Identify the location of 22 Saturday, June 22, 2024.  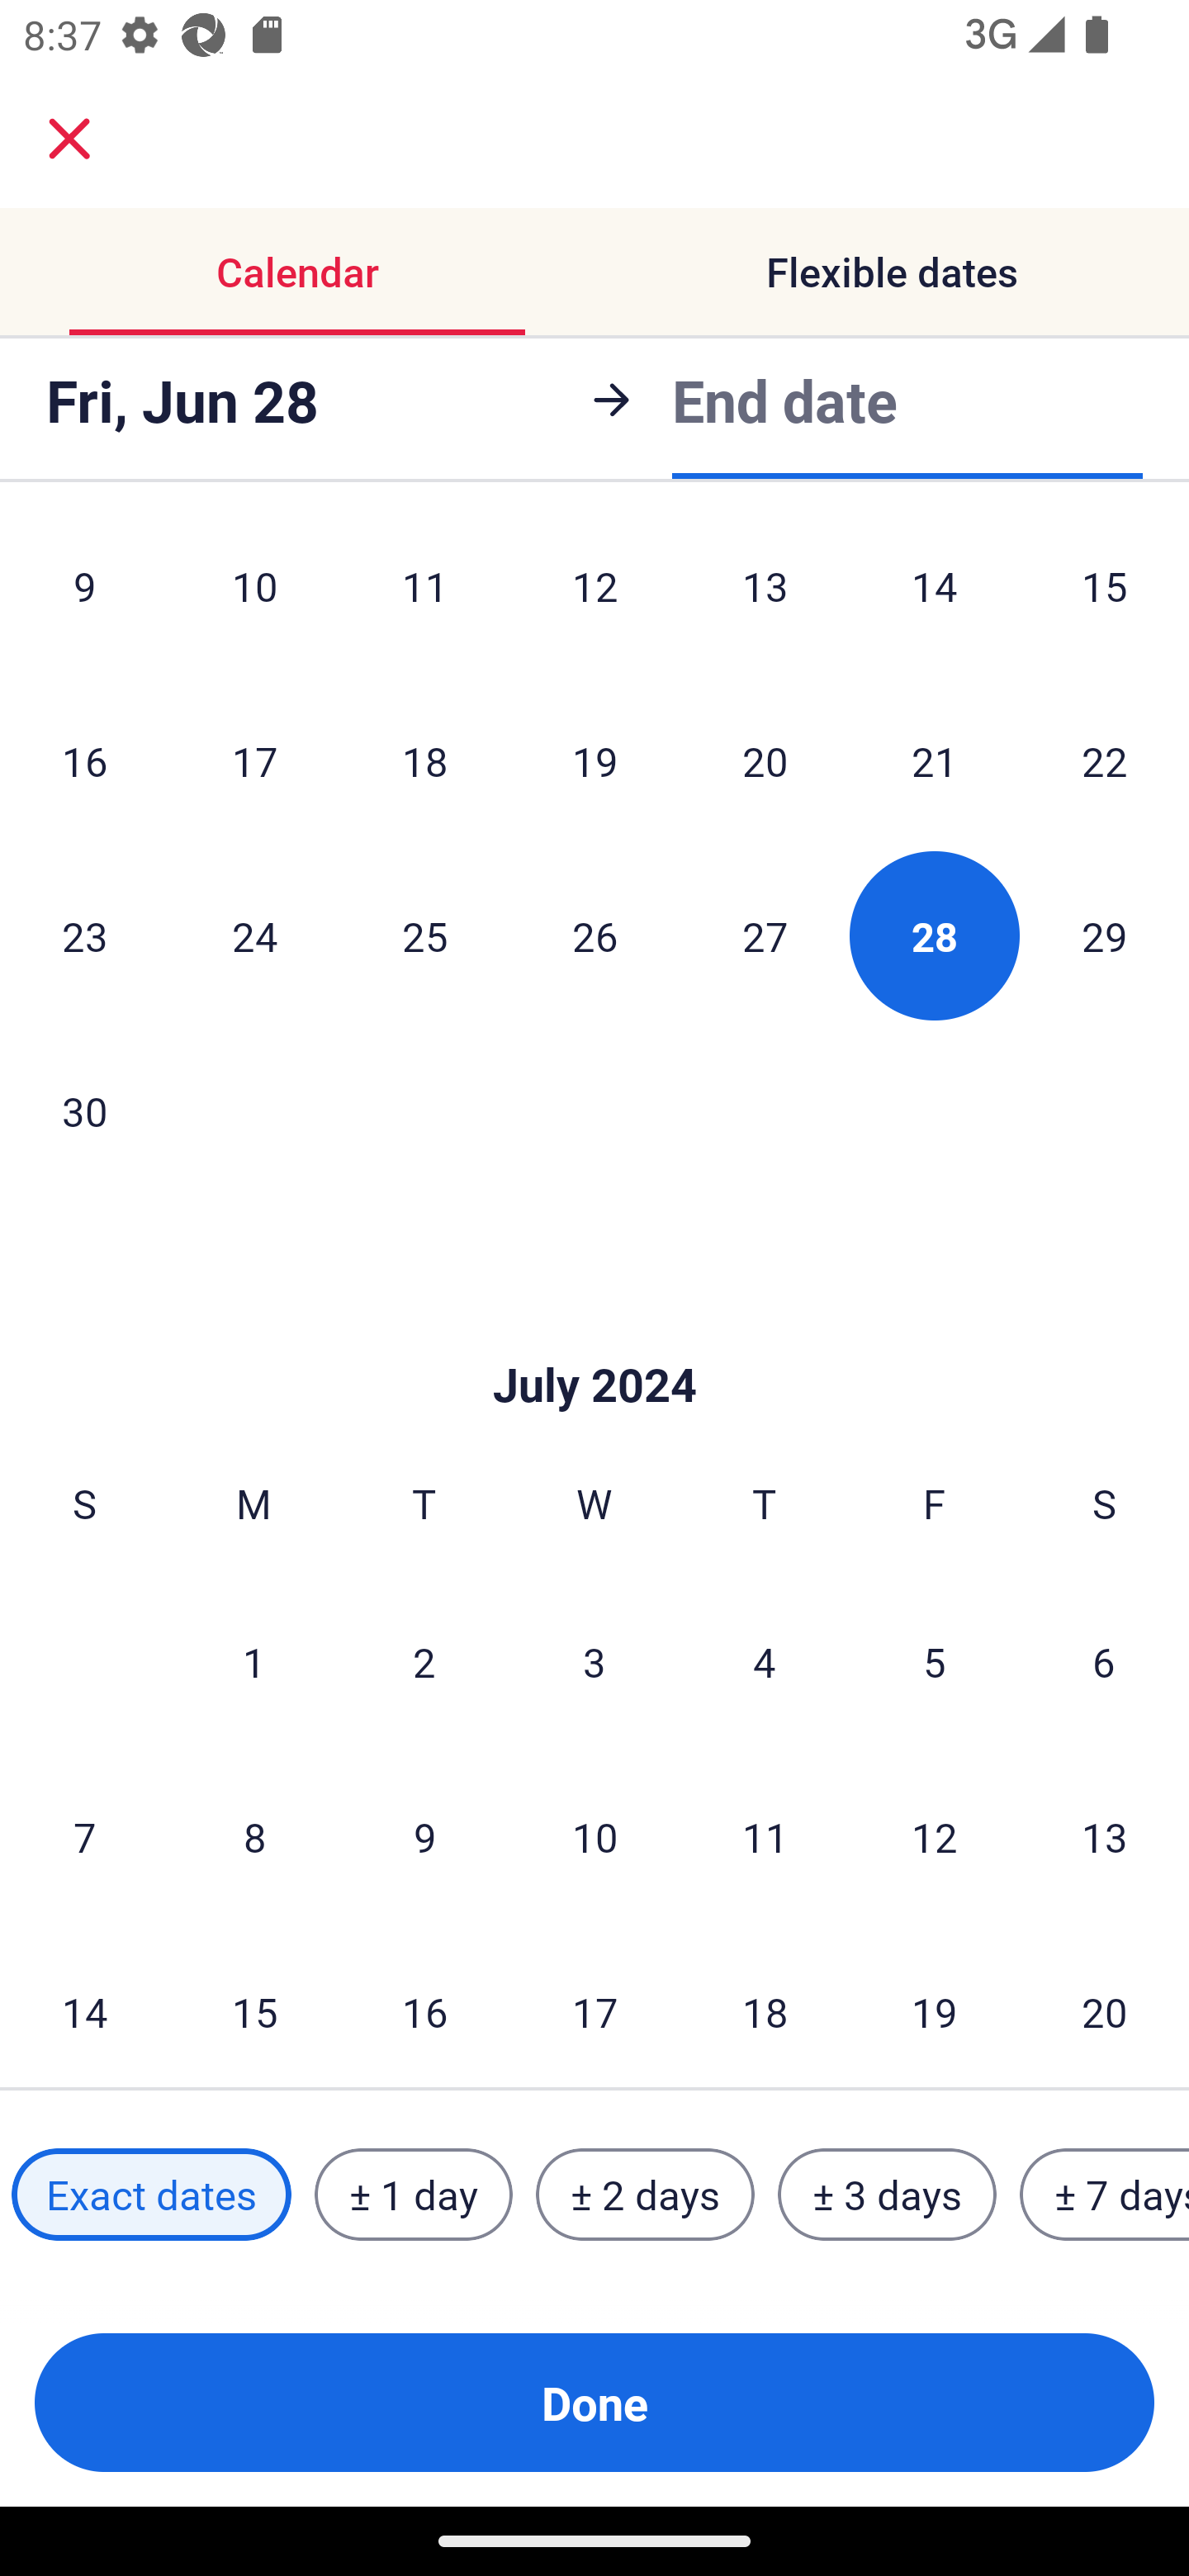
(1105, 760).